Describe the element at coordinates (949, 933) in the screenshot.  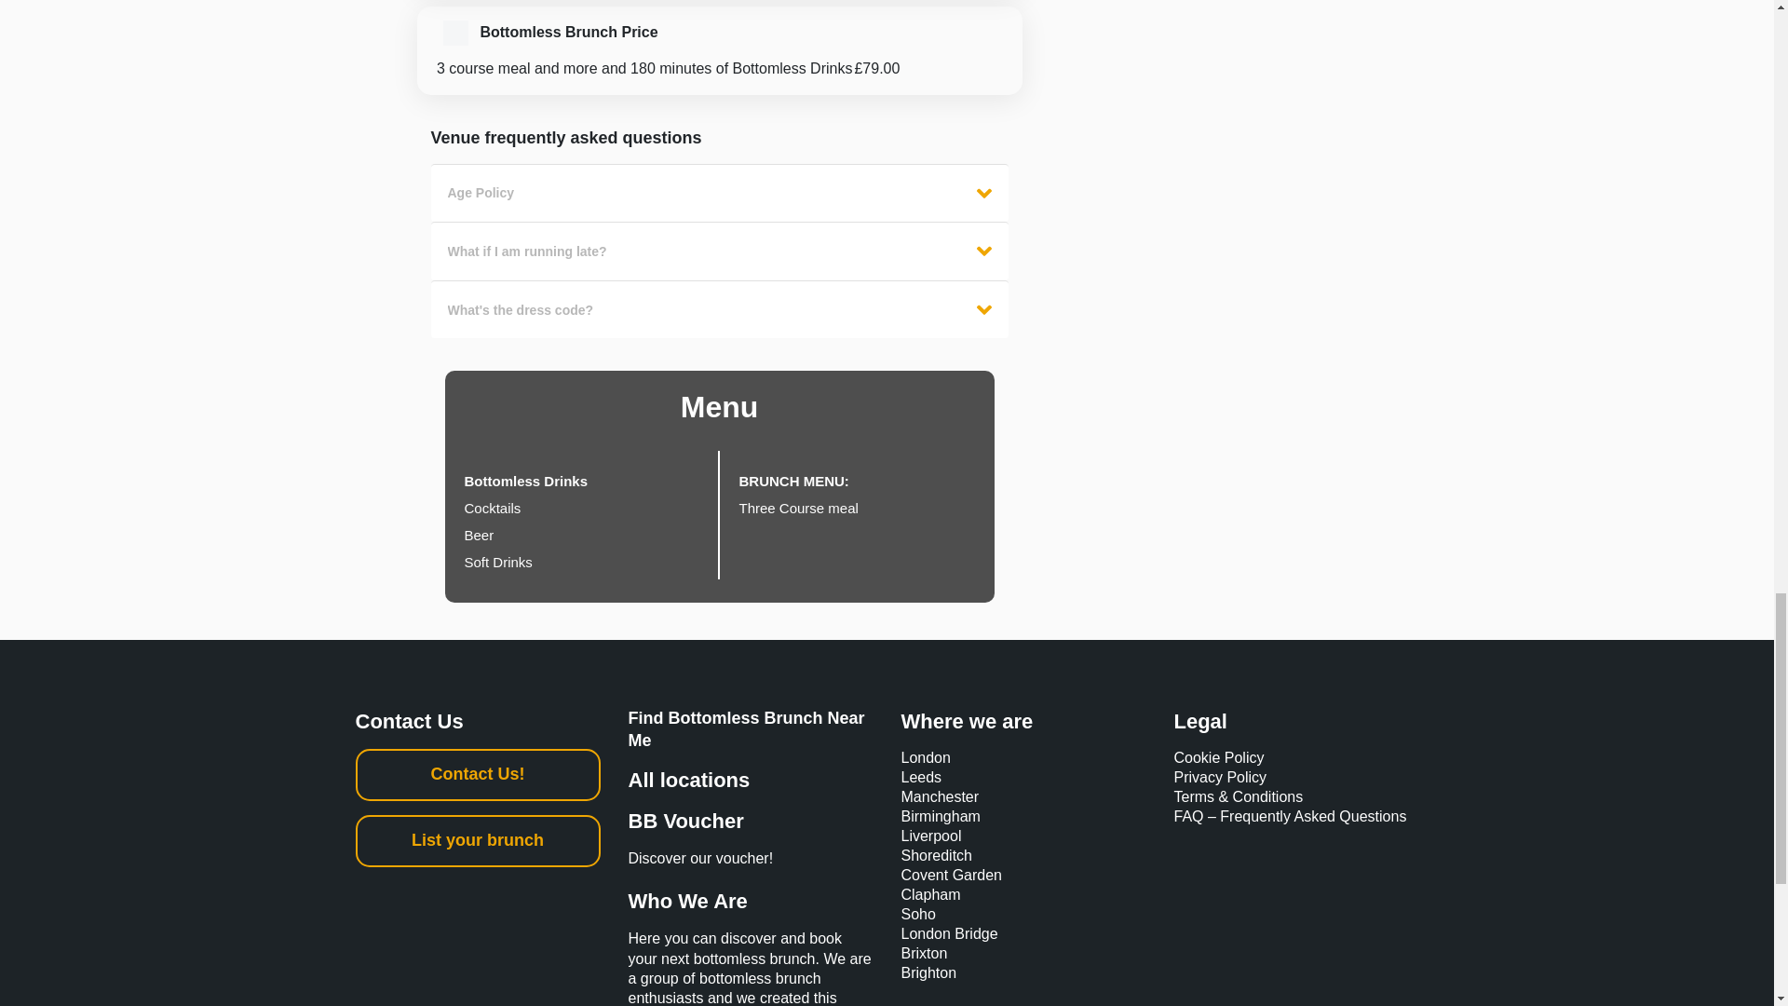
I see `London Bridge` at that location.